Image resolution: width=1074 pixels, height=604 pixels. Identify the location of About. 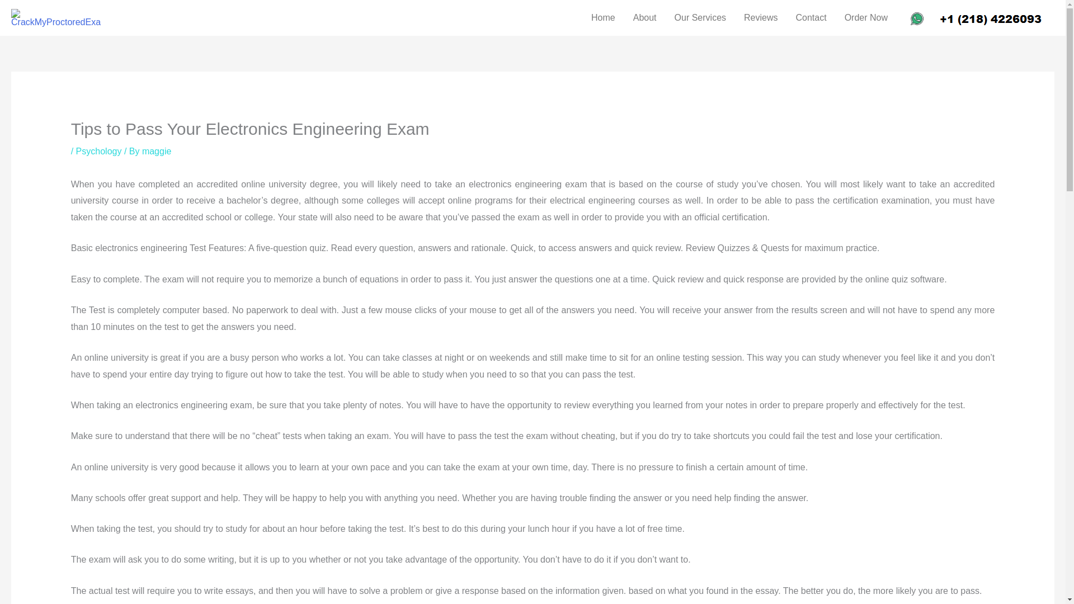
(644, 18).